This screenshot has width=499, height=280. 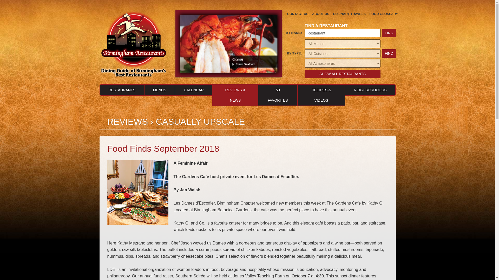 What do you see at coordinates (321, 14) in the screenshot?
I see `ABOUT US` at bounding box center [321, 14].